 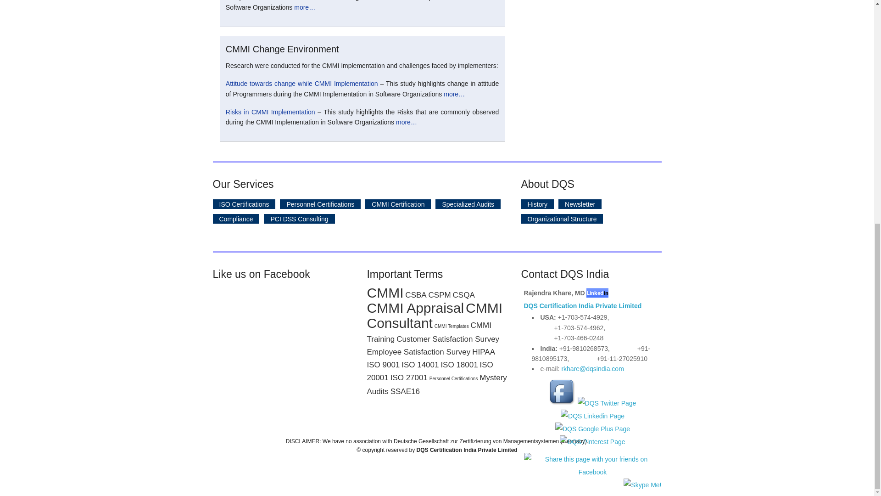 What do you see at coordinates (418, 352) in the screenshot?
I see `Employee Satisfaction Survey` at bounding box center [418, 352].